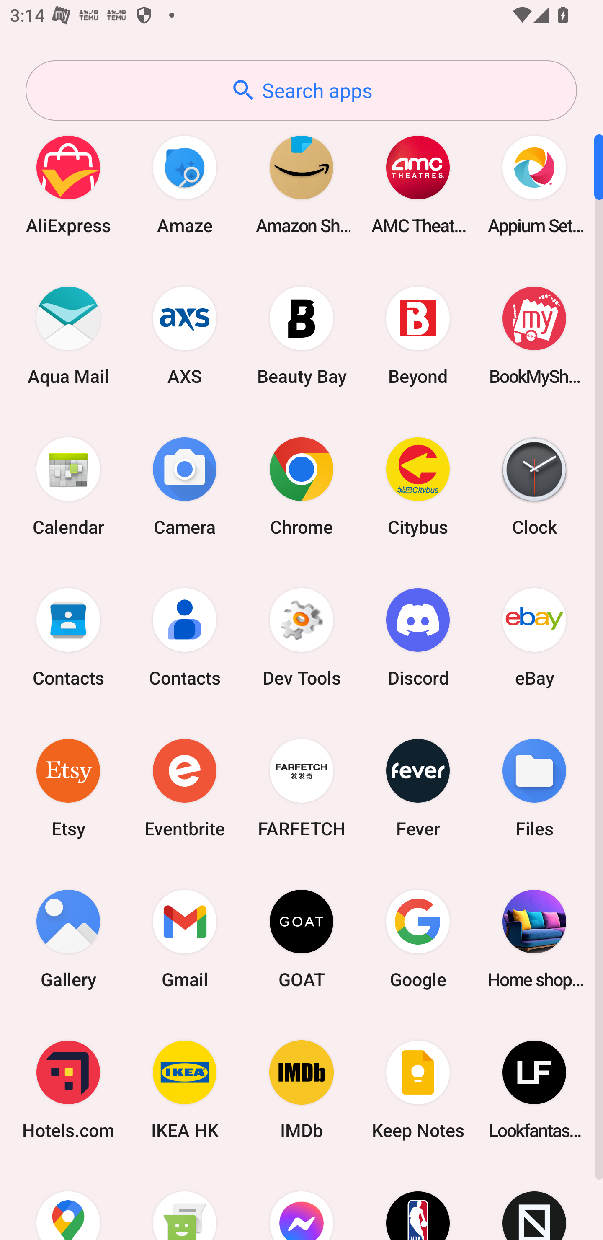 The height and width of the screenshot is (1240, 603). Describe the element at coordinates (301, 788) in the screenshot. I see `FARFETCH` at that location.